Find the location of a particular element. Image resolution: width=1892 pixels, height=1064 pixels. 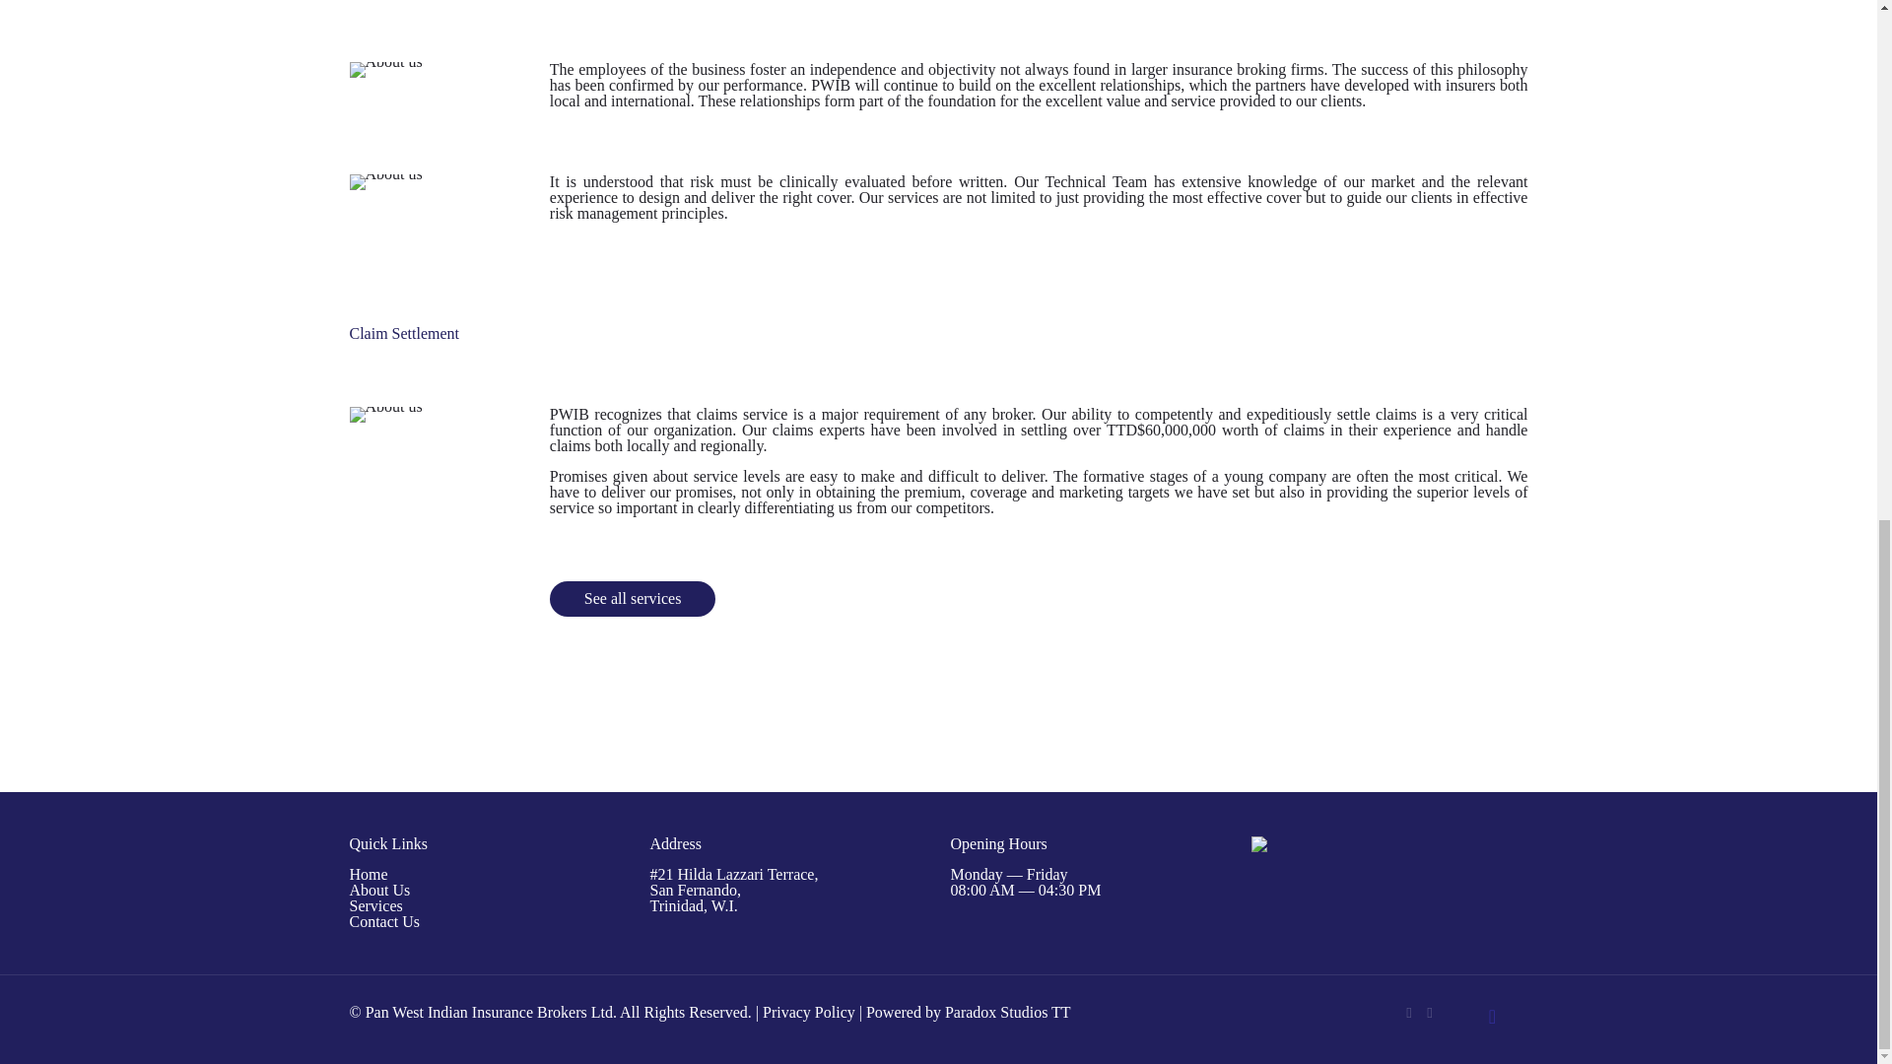

Contact Us is located at coordinates (384, 920).